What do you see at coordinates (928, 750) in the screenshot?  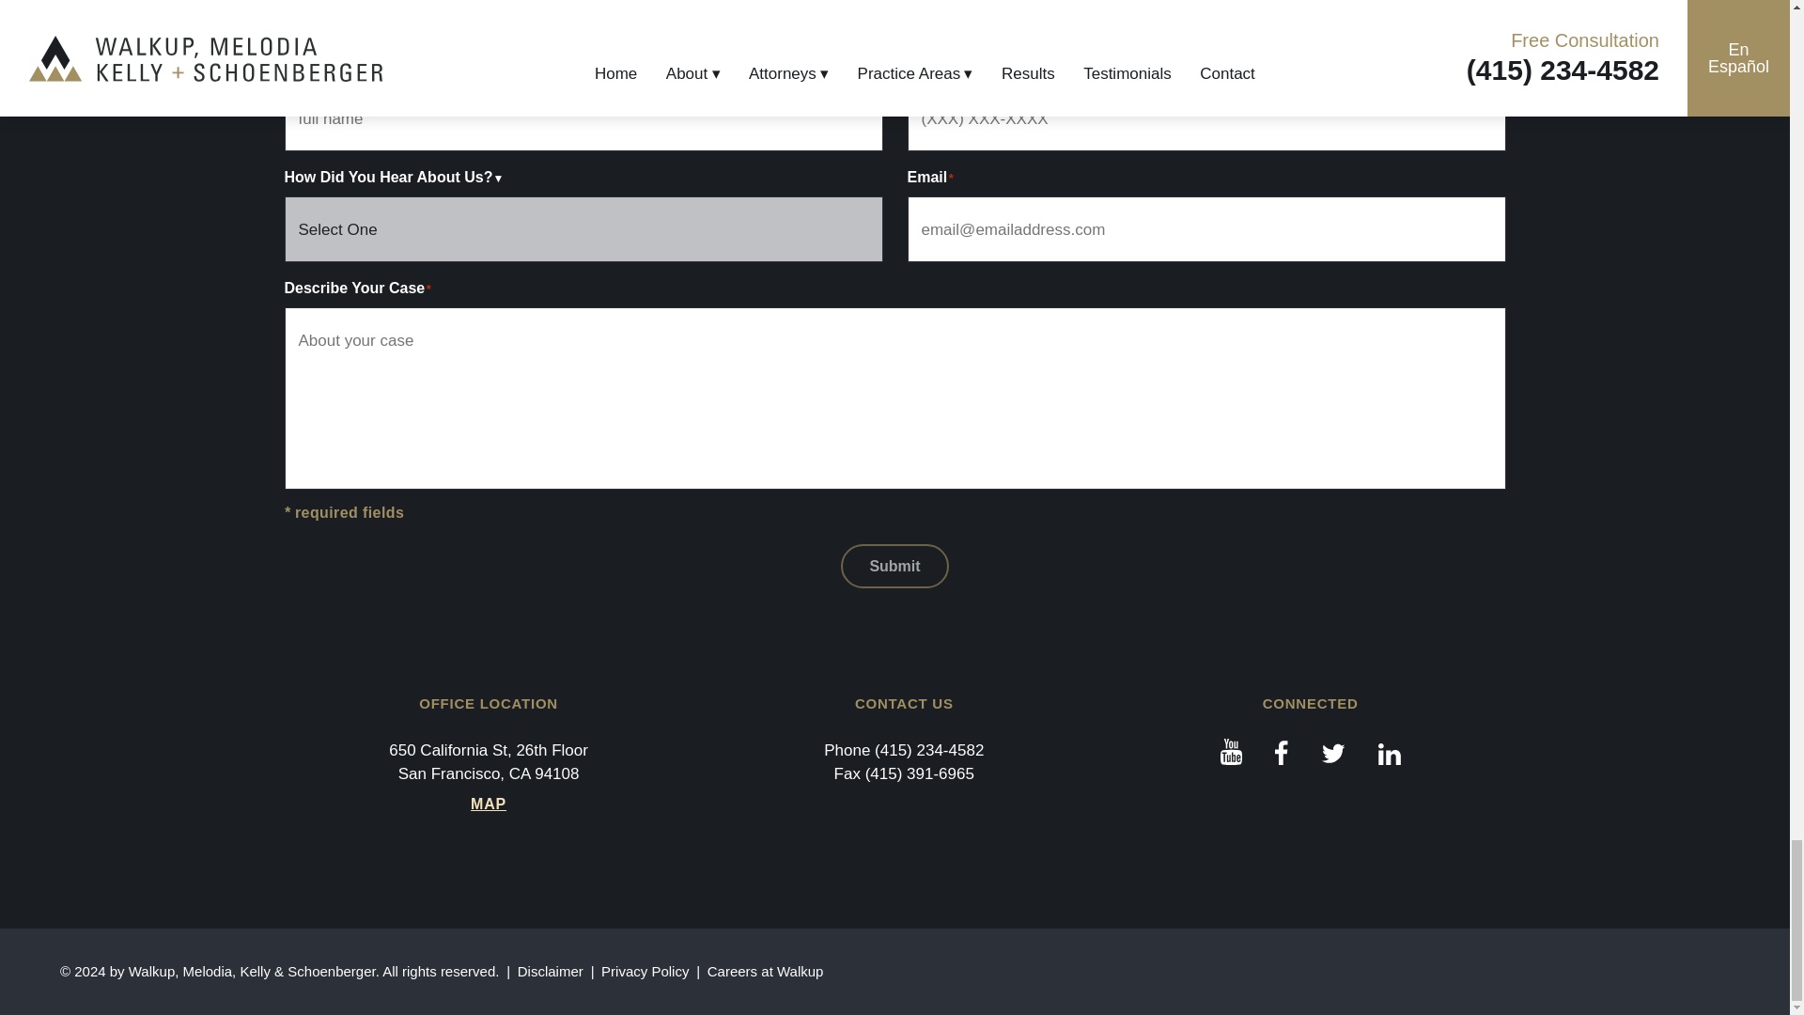 I see `Phone` at bounding box center [928, 750].